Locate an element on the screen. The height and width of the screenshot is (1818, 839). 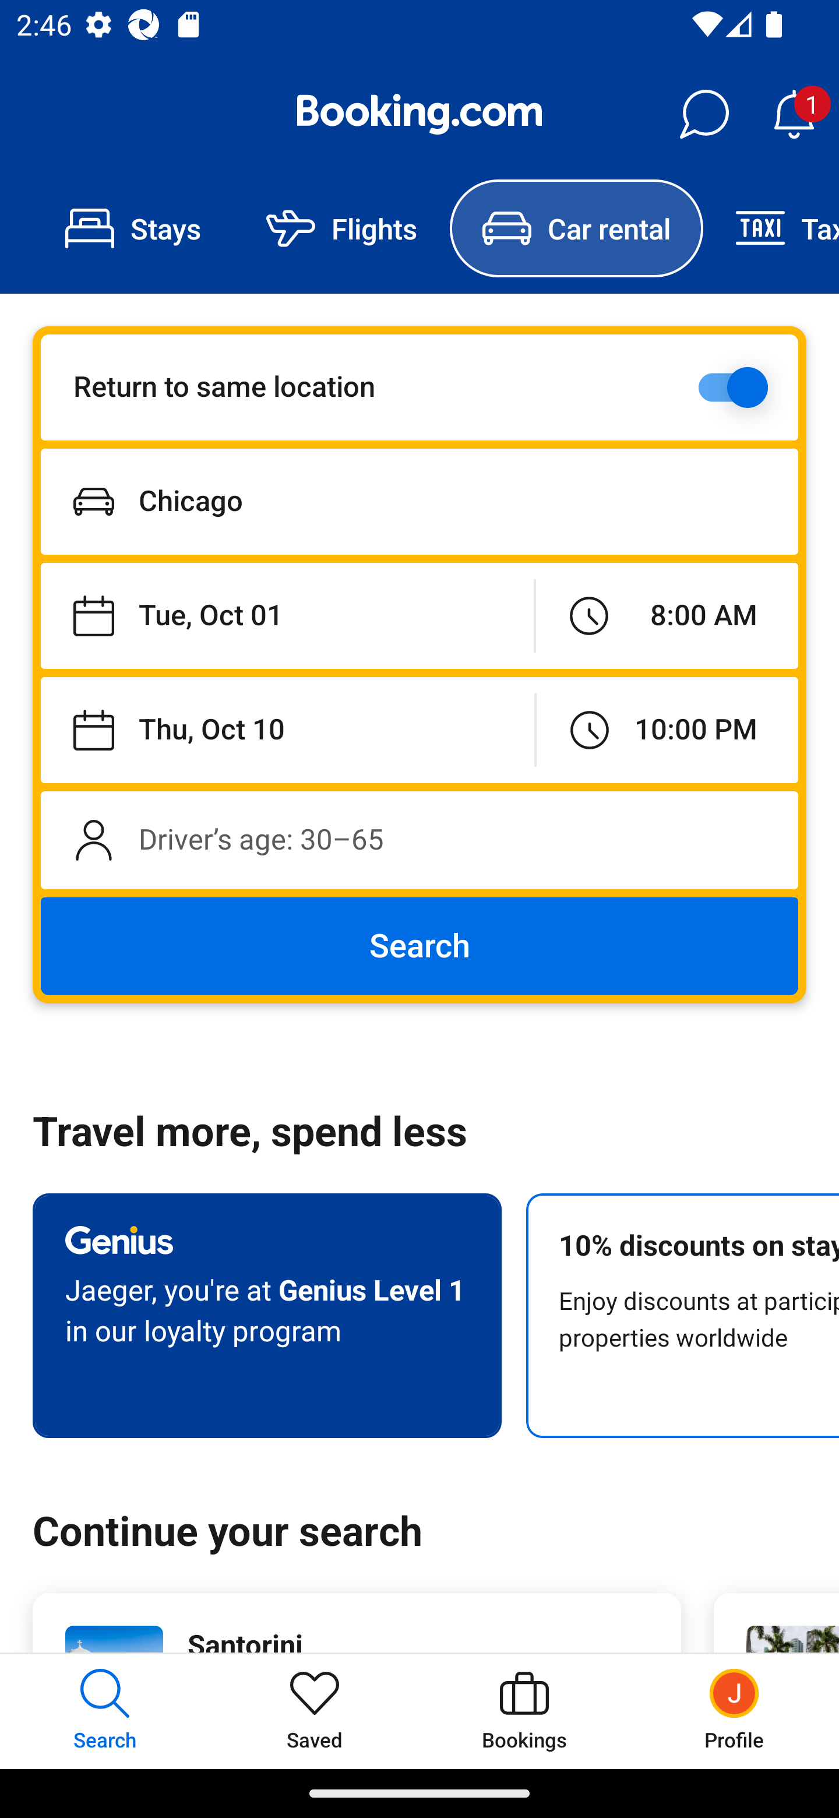
Car rental is located at coordinates (576, 228).